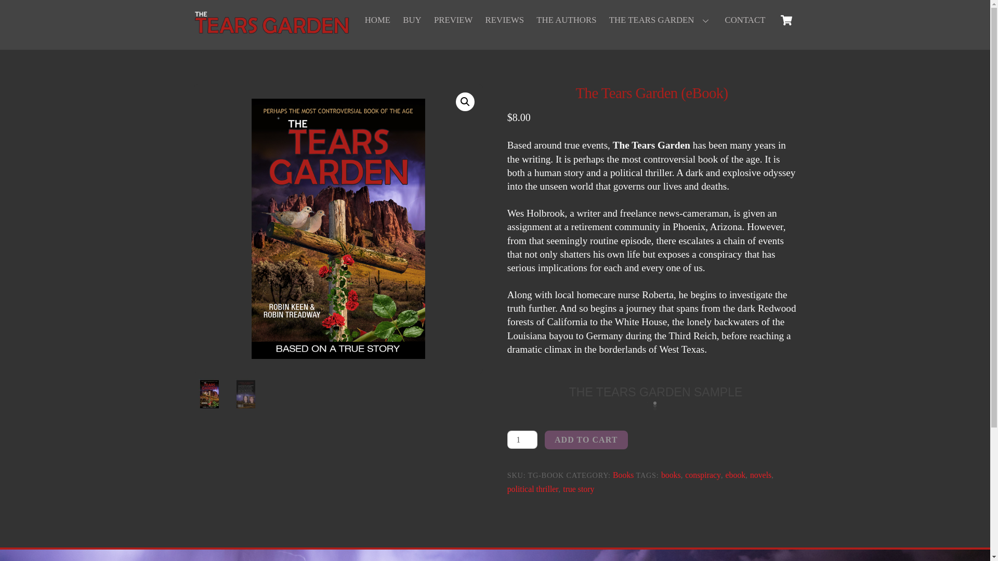 The height and width of the screenshot is (561, 998). Describe the element at coordinates (703, 475) in the screenshot. I see `conspiracy` at that location.